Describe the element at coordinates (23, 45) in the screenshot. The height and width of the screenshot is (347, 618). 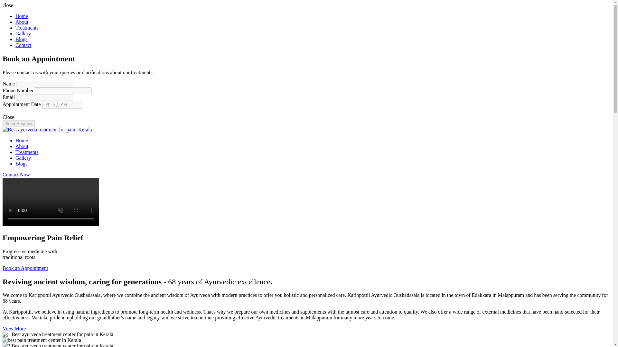
I see `Contact` at that location.